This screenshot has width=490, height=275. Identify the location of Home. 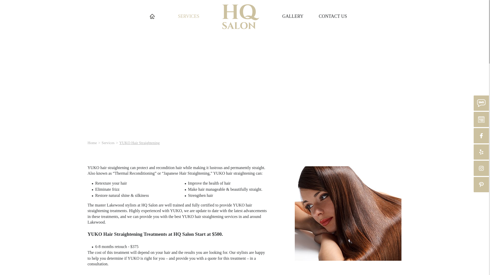
(92, 143).